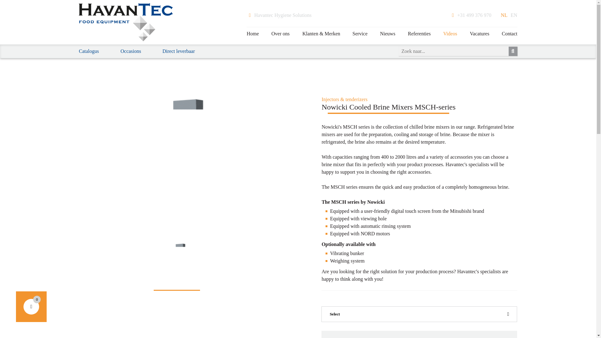 Image resolution: width=601 pixels, height=338 pixels. I want to click on Havantec Hygiene Solutions, so click(279, 15).